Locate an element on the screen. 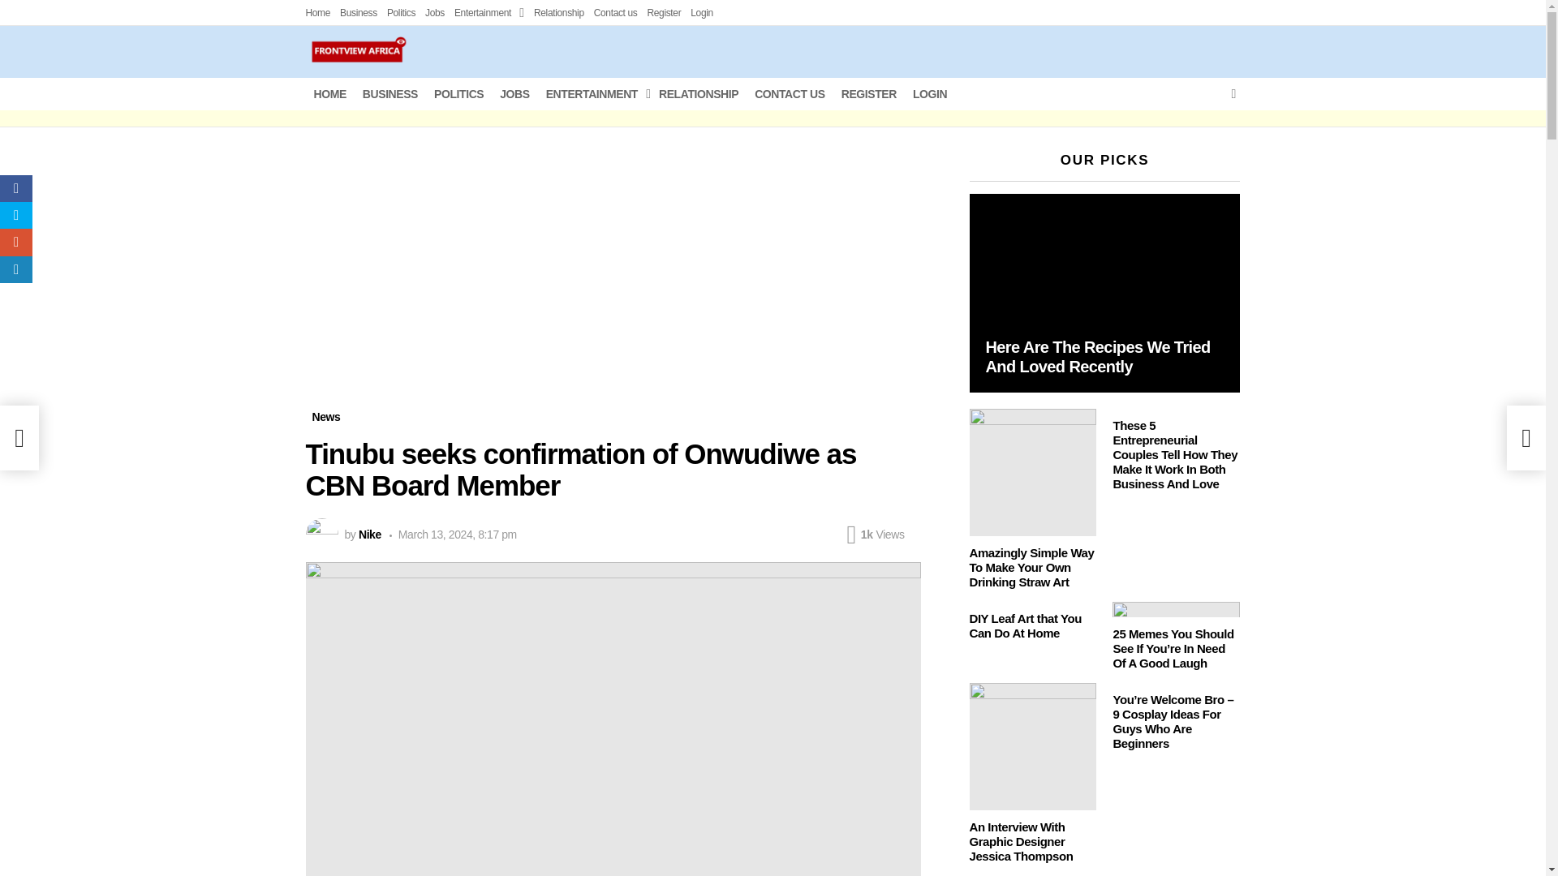 The width and height of the screenshot is (1558, 876). HOME is located at coordinates (329, 94).